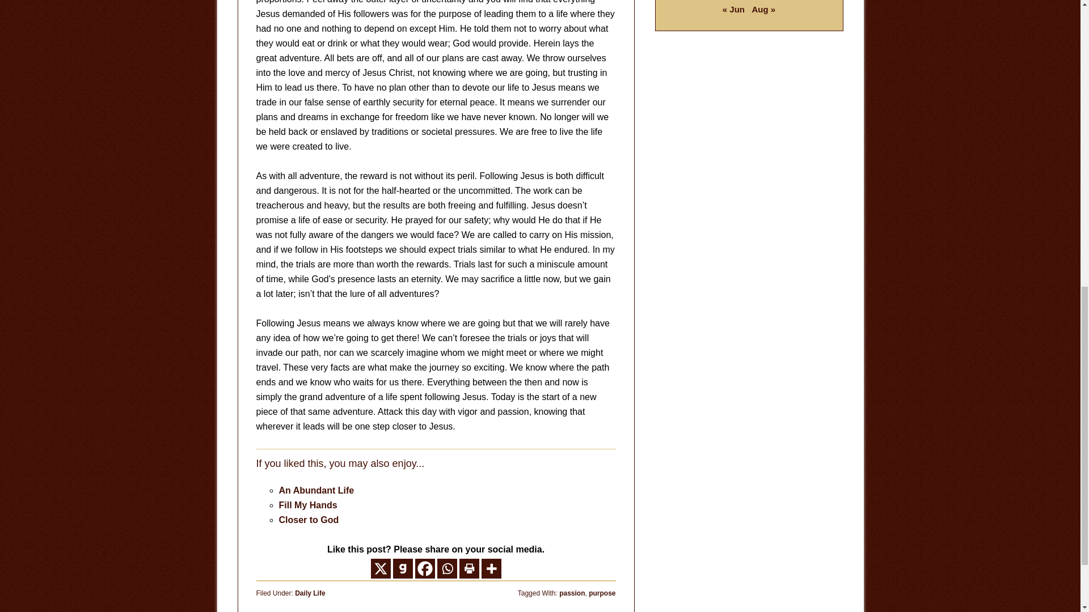 This screenshot has width=1089, height=612. What do you see at coordinates (381, 568) in the screenshot?
I see `X` at bounding box center [381, 568].